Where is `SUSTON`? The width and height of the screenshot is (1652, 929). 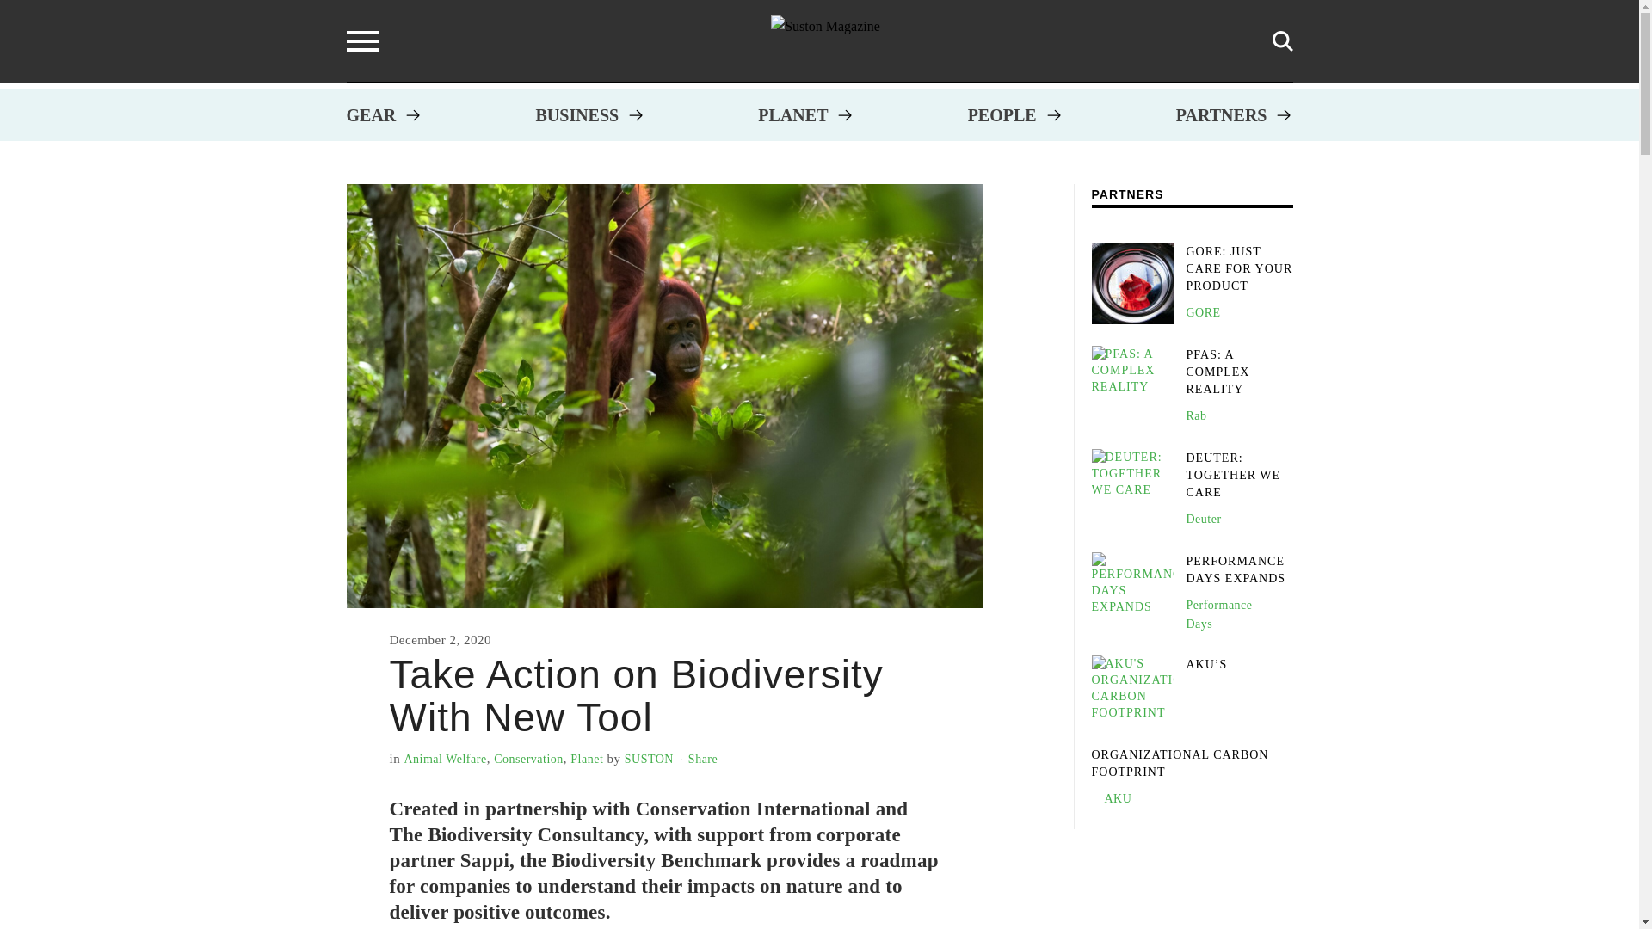 SUSTON is located at coordinates (649, 759).